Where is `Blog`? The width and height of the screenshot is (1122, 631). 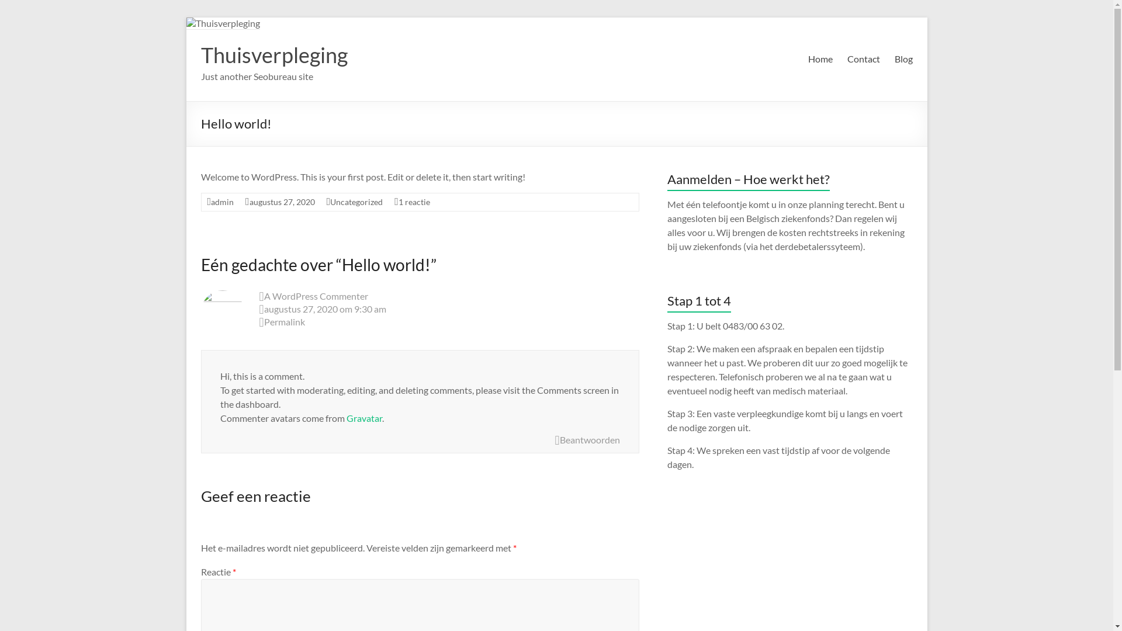
Blog is located at coordinates (903, 59).